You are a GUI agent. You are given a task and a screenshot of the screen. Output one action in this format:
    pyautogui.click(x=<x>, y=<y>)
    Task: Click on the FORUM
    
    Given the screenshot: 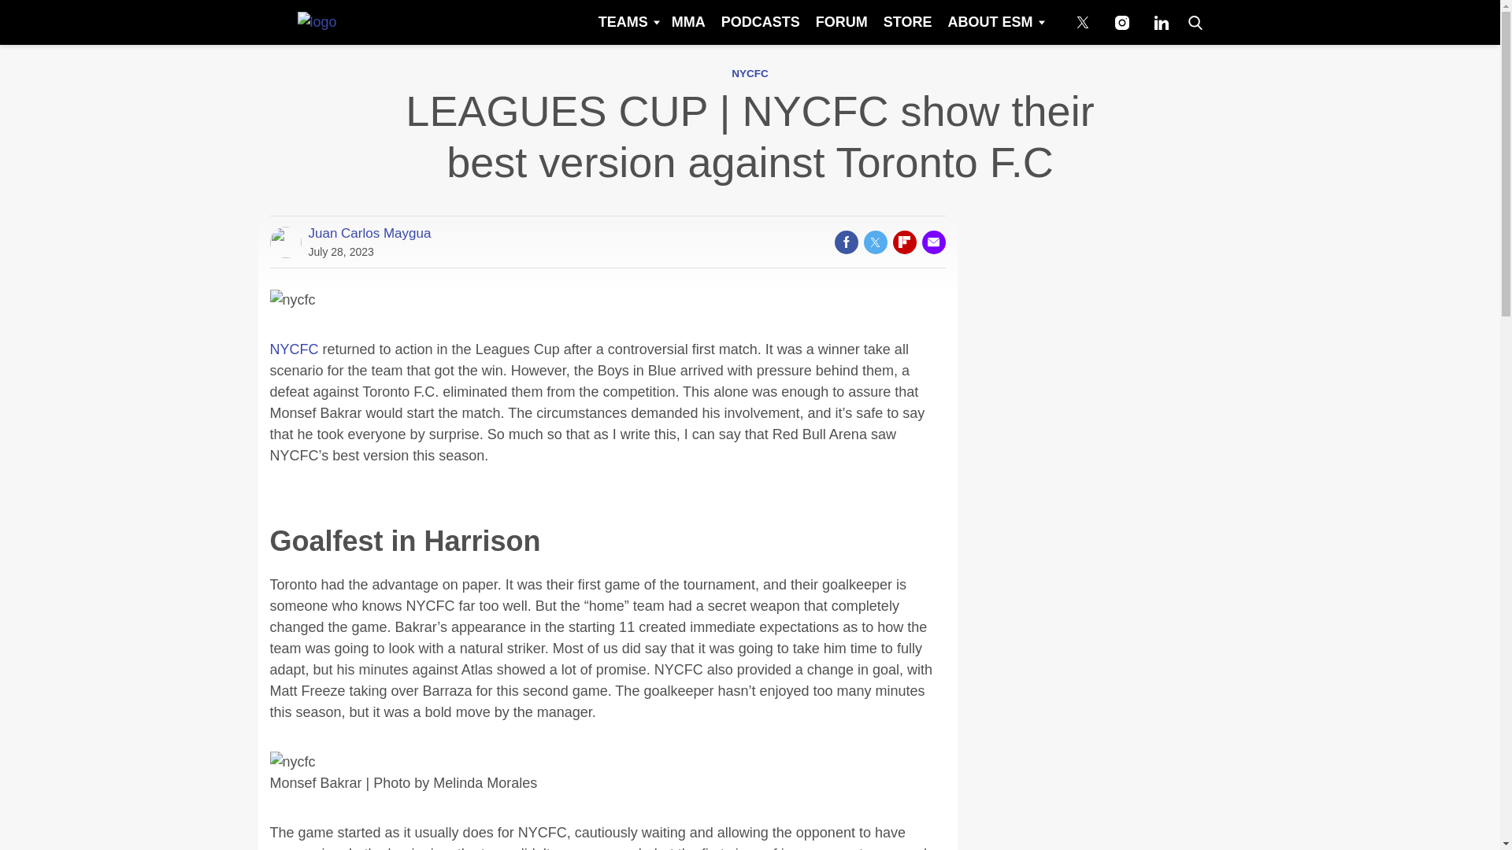 What is the action you would take?
    pyautogui.click(x=841, y=22)
    